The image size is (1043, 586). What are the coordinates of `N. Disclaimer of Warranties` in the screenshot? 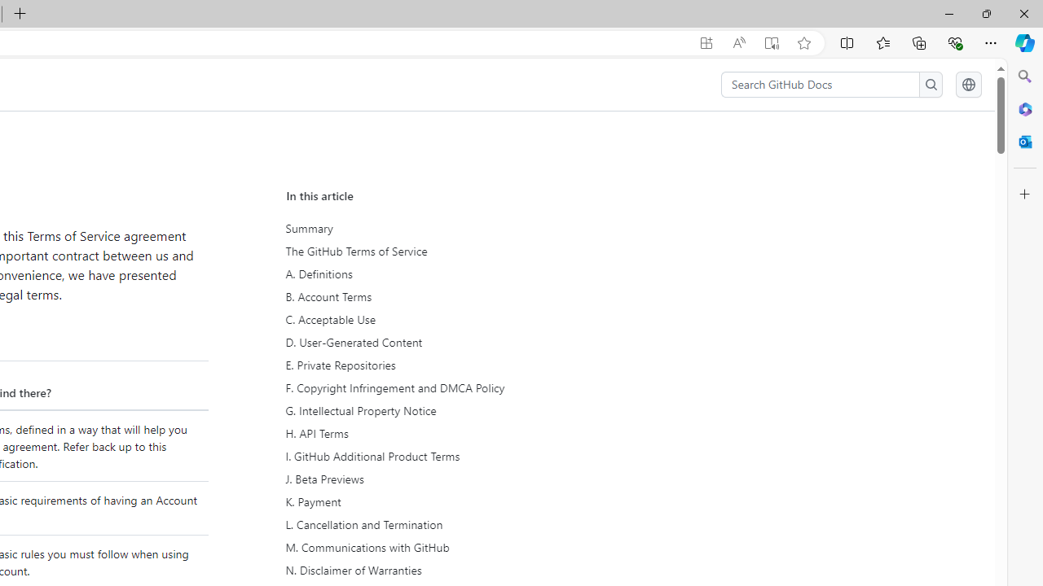 It's located at (437, 570).